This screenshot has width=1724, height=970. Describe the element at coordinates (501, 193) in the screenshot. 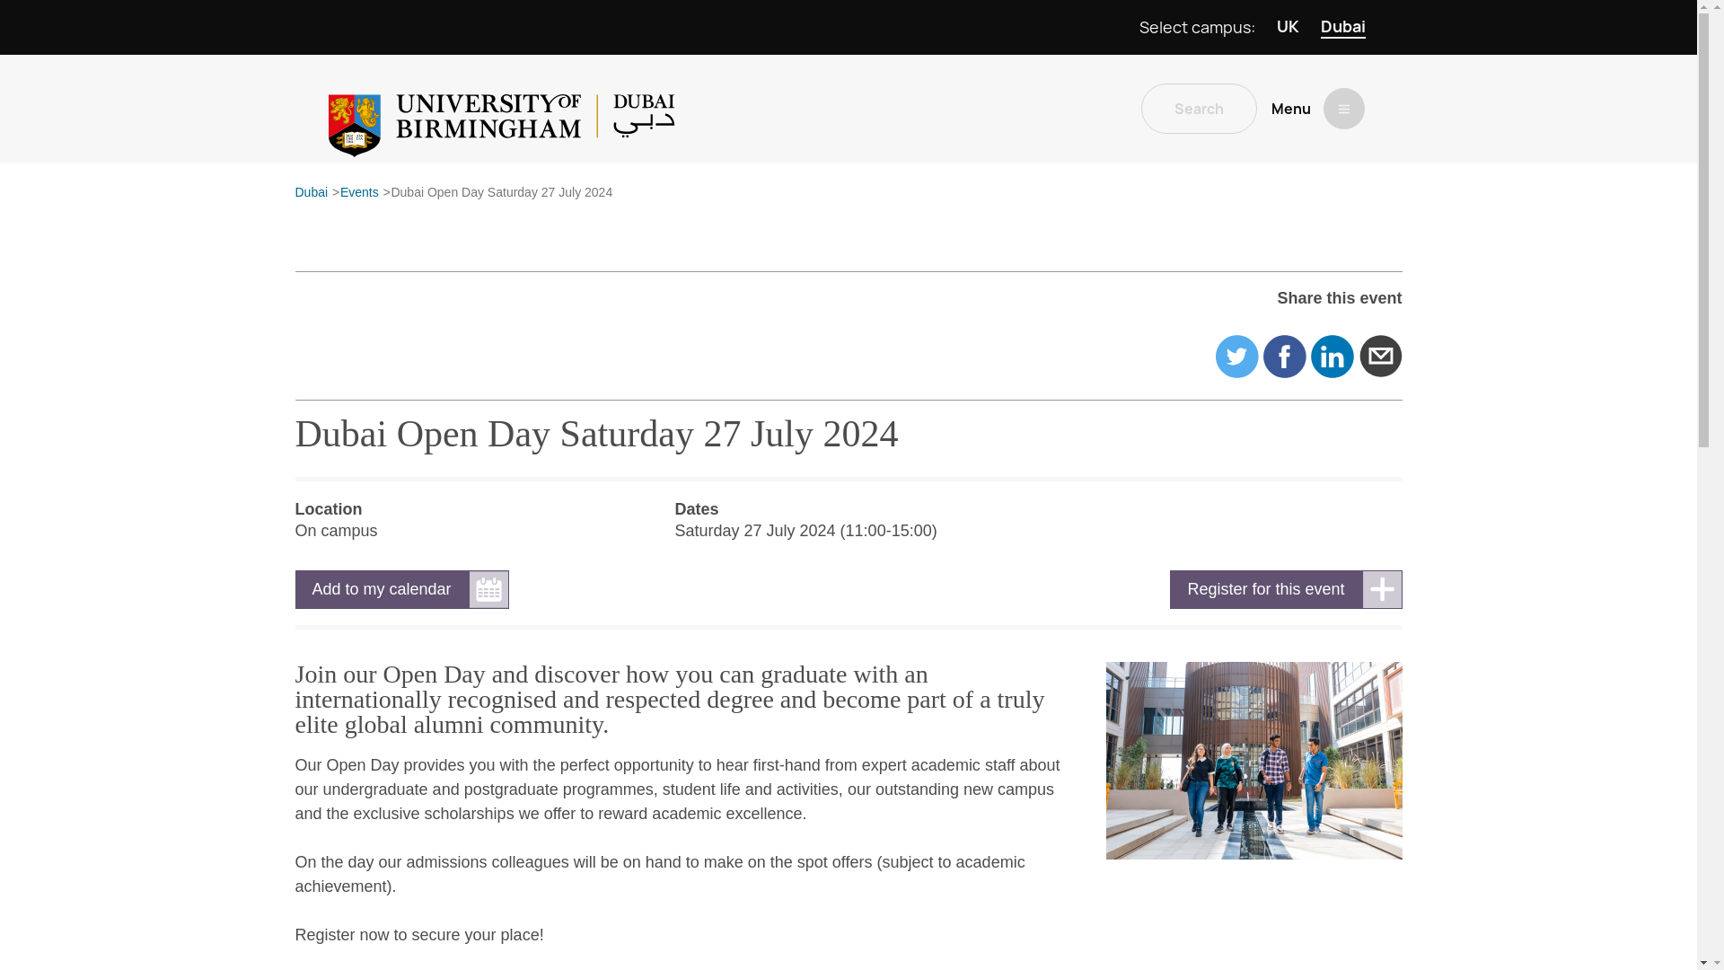

I see `Dubai Open Day Saturday 27 July 2024` at that location.